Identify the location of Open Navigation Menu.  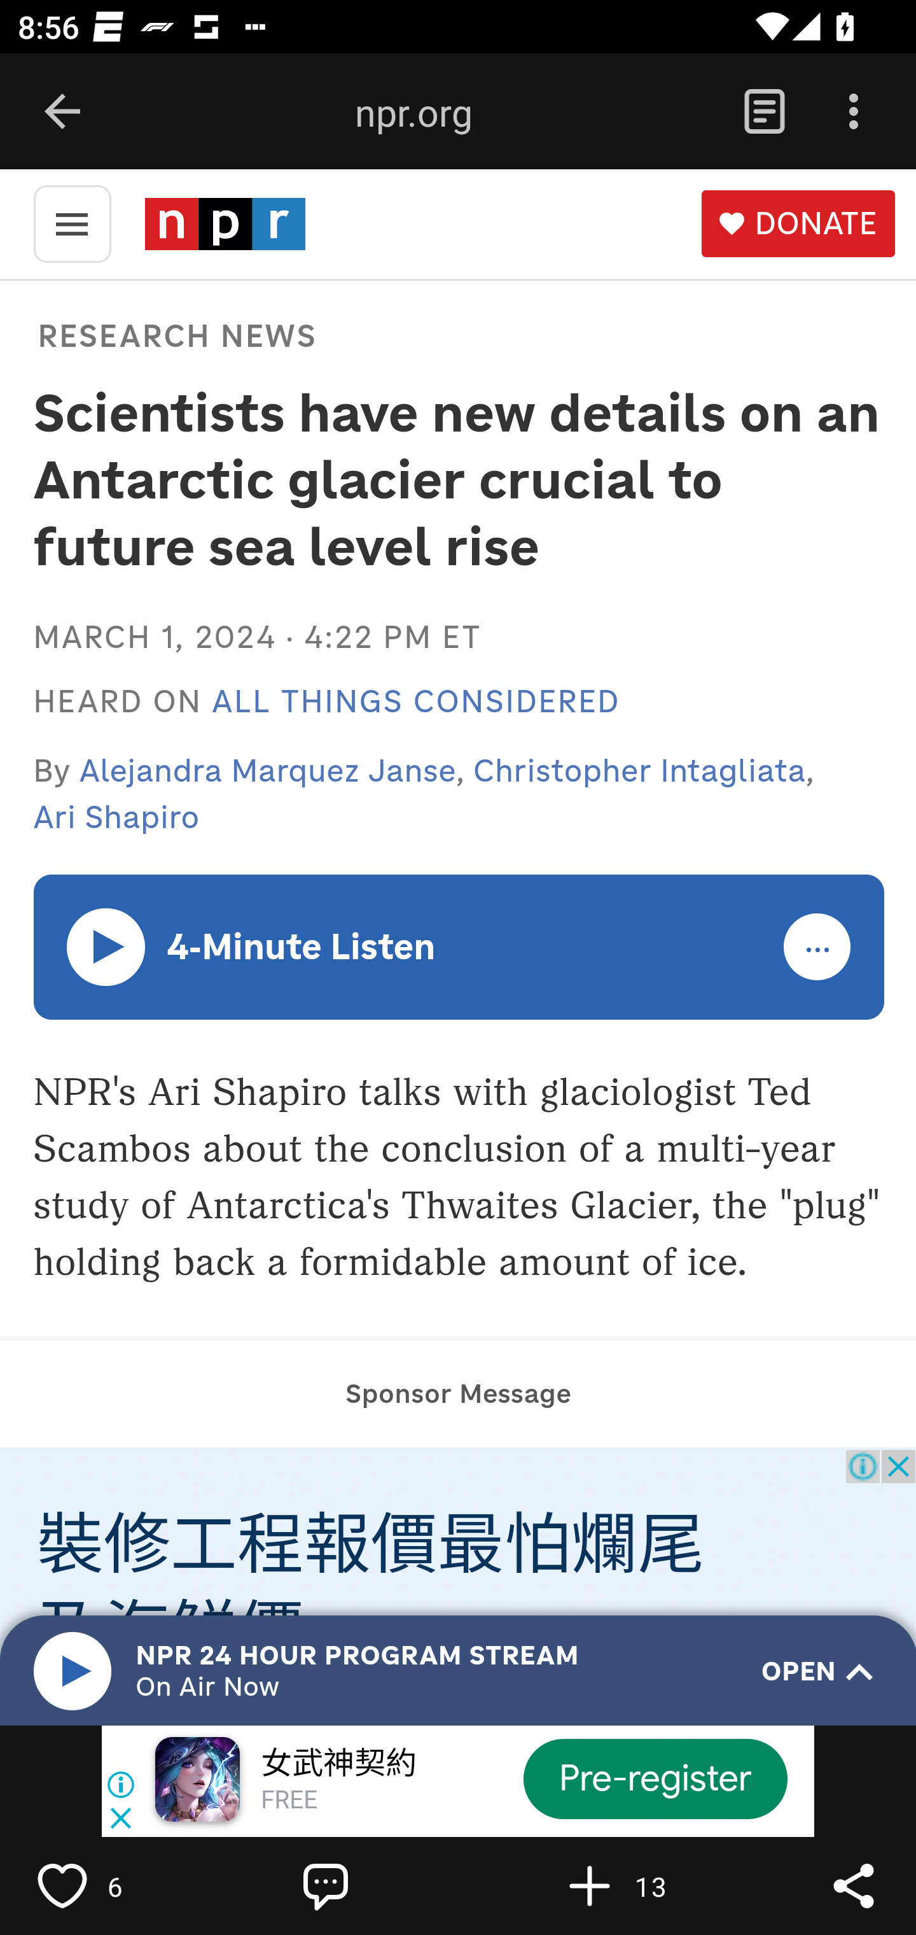
(72, 222).